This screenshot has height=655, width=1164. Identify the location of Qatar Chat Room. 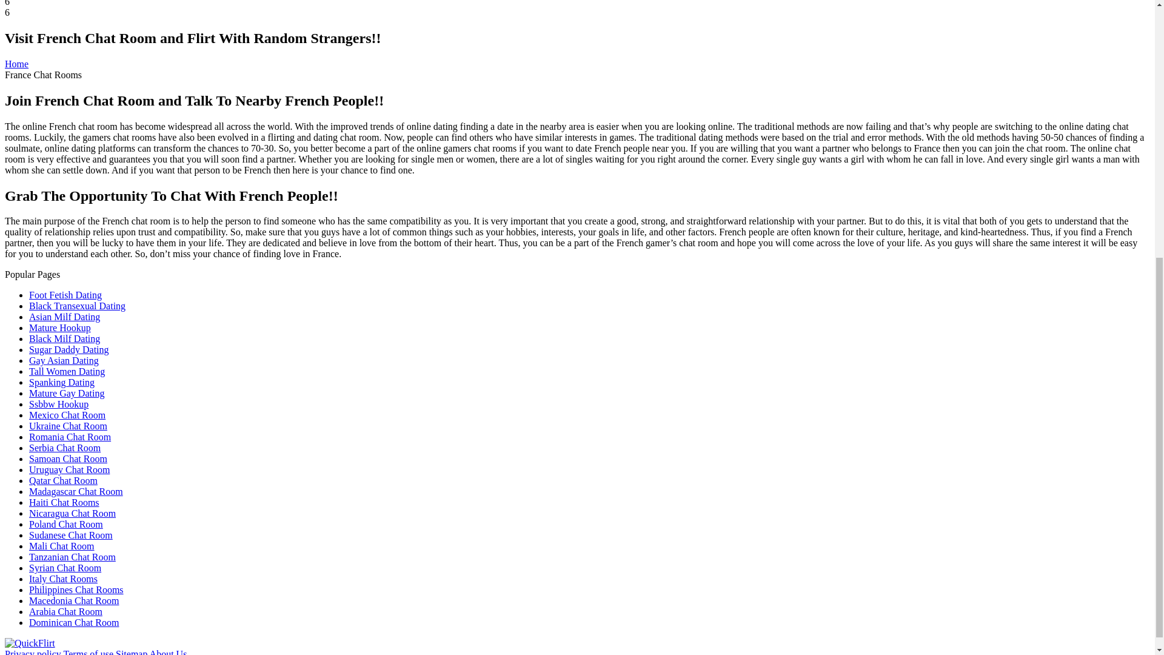
(63, 480).